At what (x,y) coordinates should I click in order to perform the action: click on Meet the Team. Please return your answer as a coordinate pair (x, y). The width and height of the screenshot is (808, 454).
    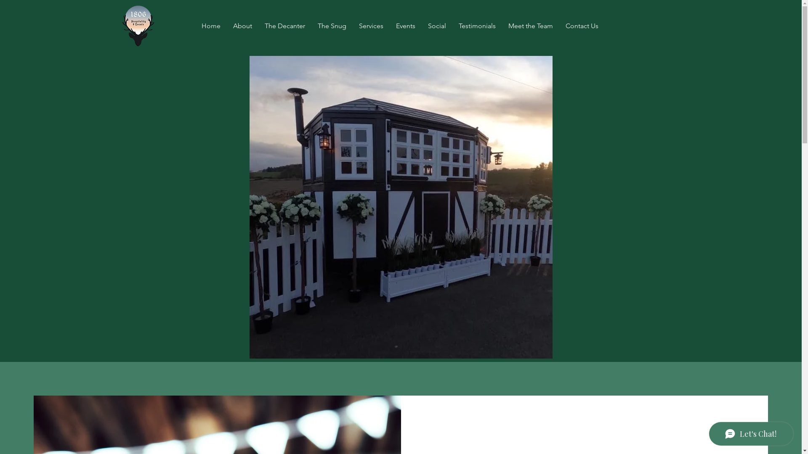
    Looking at the image, I should click on (530, 26).